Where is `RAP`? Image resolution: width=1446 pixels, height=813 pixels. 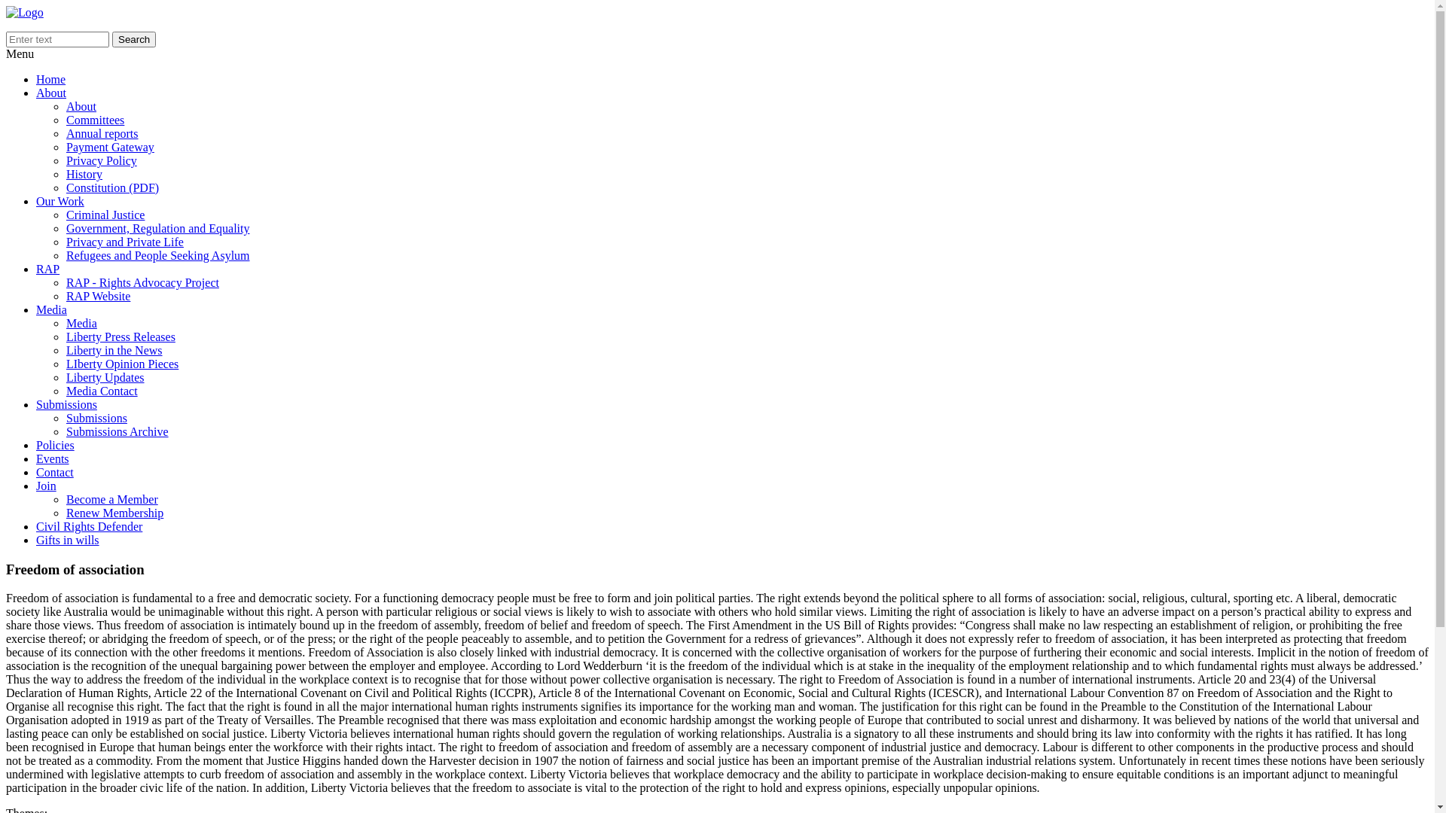 RAP is located at coordinates (48, 269).